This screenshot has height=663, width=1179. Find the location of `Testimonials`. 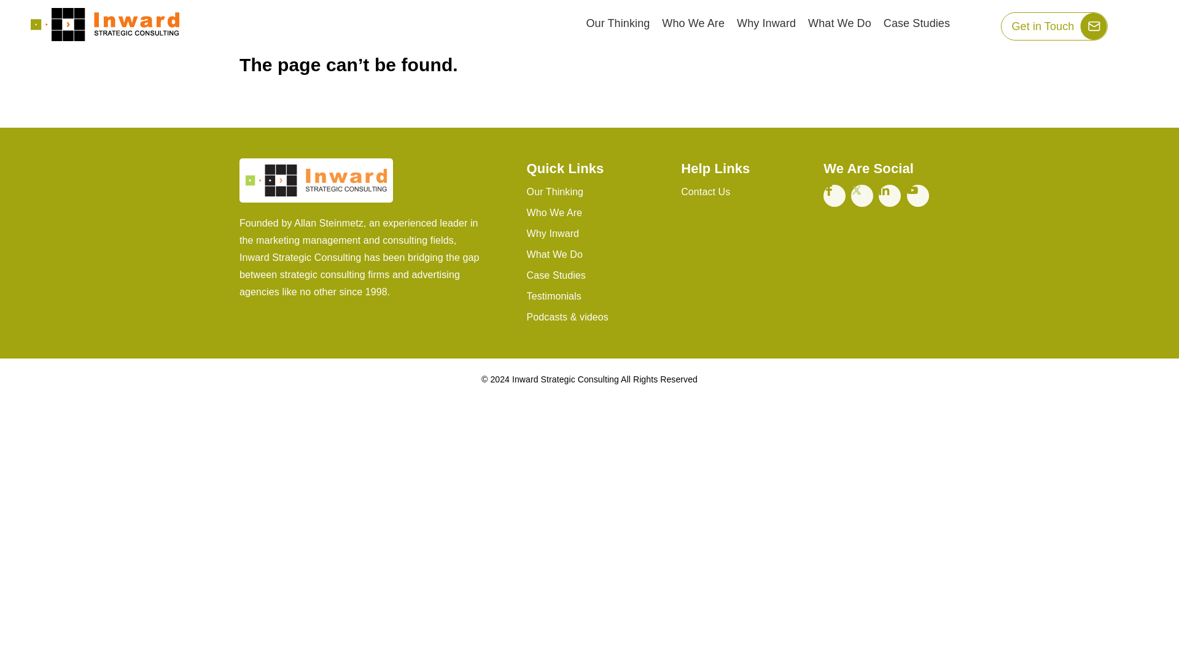

Testimonials is located at coordinates (598, 296).